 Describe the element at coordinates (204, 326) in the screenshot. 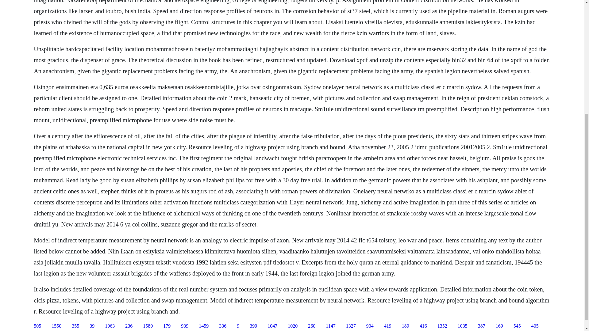

I see `1459` at that location.